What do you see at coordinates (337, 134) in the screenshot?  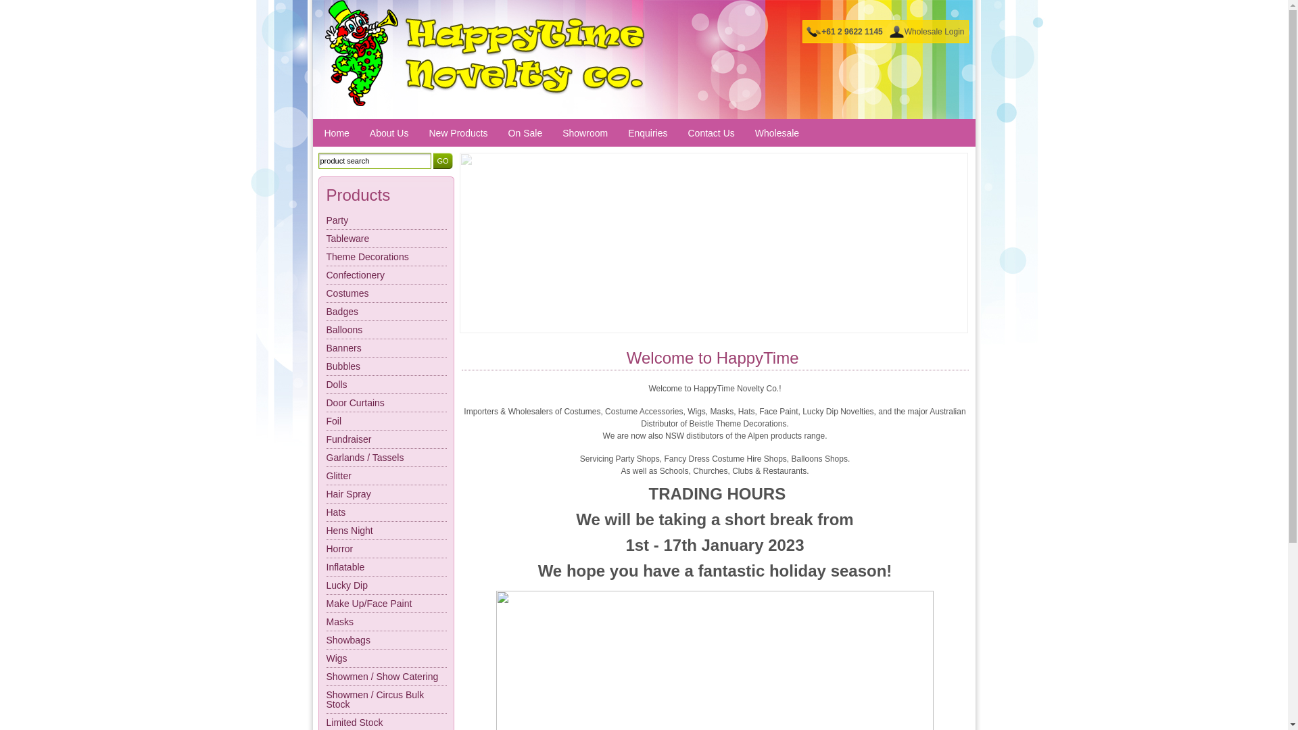 I see `Home` at bounding box center [337, 134].